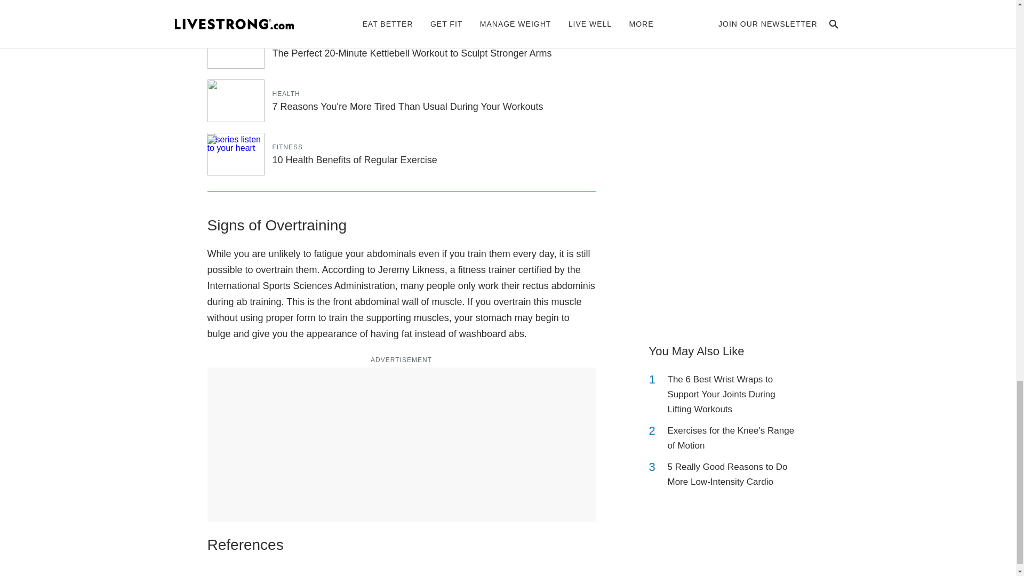 The width and height of the screenshot is (1024, 576). Describe the element at coordinates (407, 107) in the screenshot. I see `7 Reasons You're More Tired Than Usual During Your Workouts` at that location.